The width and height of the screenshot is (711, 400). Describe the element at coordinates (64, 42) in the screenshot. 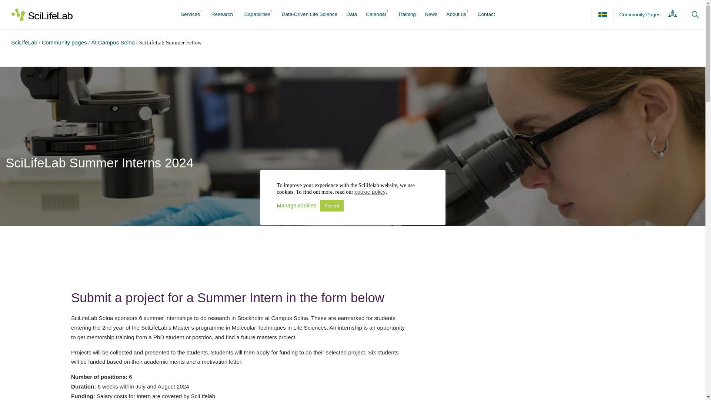

I see `Community pages` at that location.